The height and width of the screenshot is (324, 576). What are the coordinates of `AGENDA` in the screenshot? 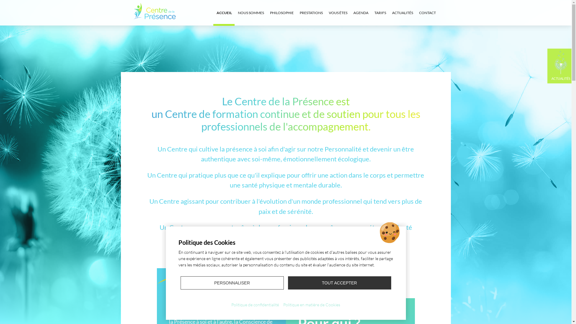 It's located at (361, 13).